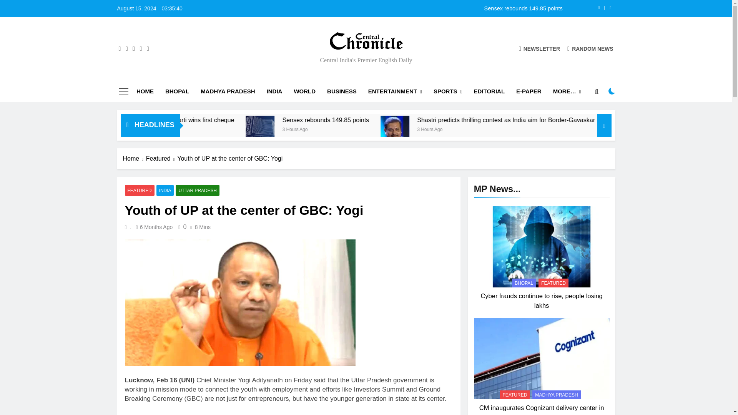  Describe the element at coordinates (343, 130) in the screenshot. I see `Sensex rebounds 149.85 points` at that location.